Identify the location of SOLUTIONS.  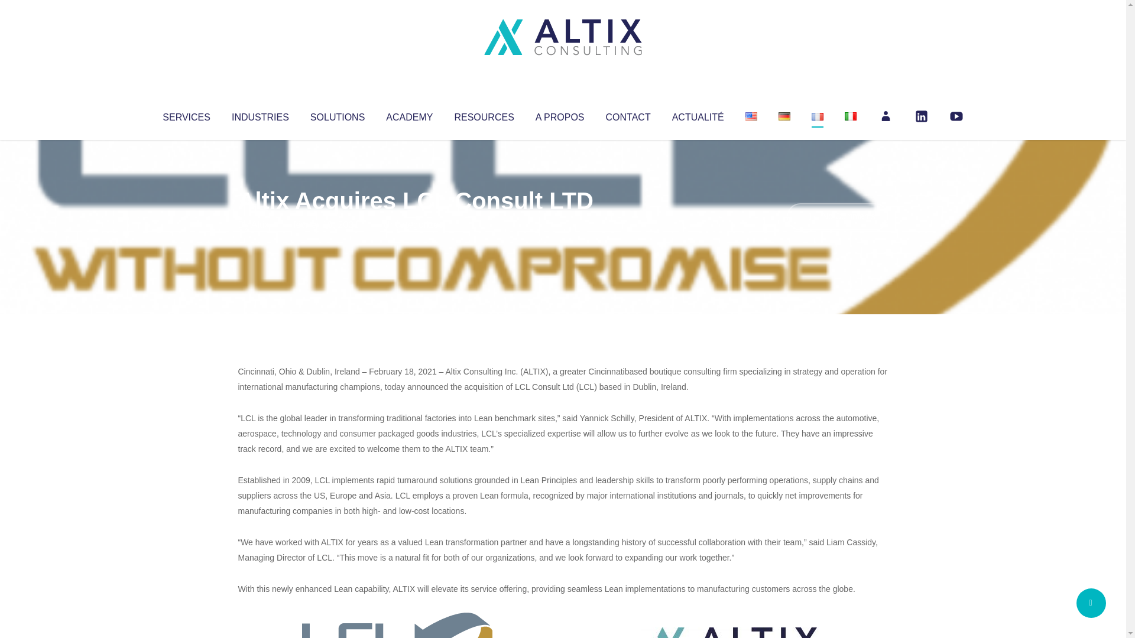
(337, 115).